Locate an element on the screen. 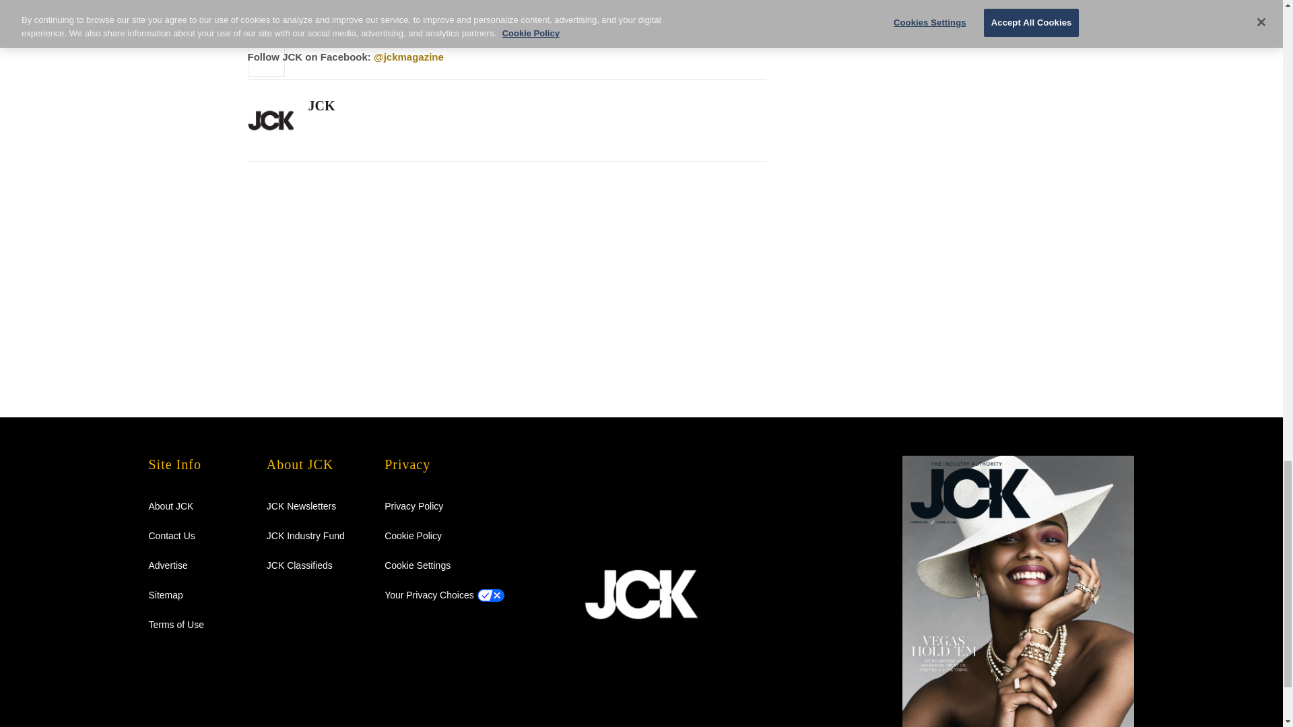 The width and height of the screenshot is (1293, 727). privacy-choices is located at coordinates (429, 595).